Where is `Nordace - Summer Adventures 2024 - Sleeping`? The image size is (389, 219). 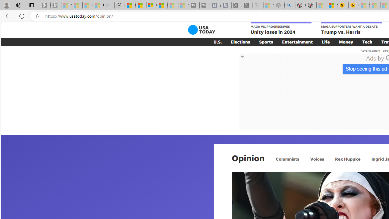
Nordace - Summer Adventures 2024 - Sleeping is located at coordinates (279, 5).